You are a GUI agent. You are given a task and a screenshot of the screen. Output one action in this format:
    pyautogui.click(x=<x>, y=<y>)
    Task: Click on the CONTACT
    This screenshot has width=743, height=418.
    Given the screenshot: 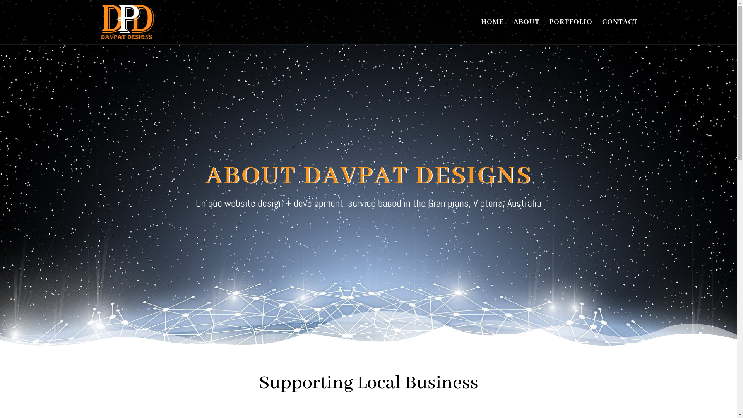 What is the action you would take?
    pyautogui.click(x=620, y=32)
    